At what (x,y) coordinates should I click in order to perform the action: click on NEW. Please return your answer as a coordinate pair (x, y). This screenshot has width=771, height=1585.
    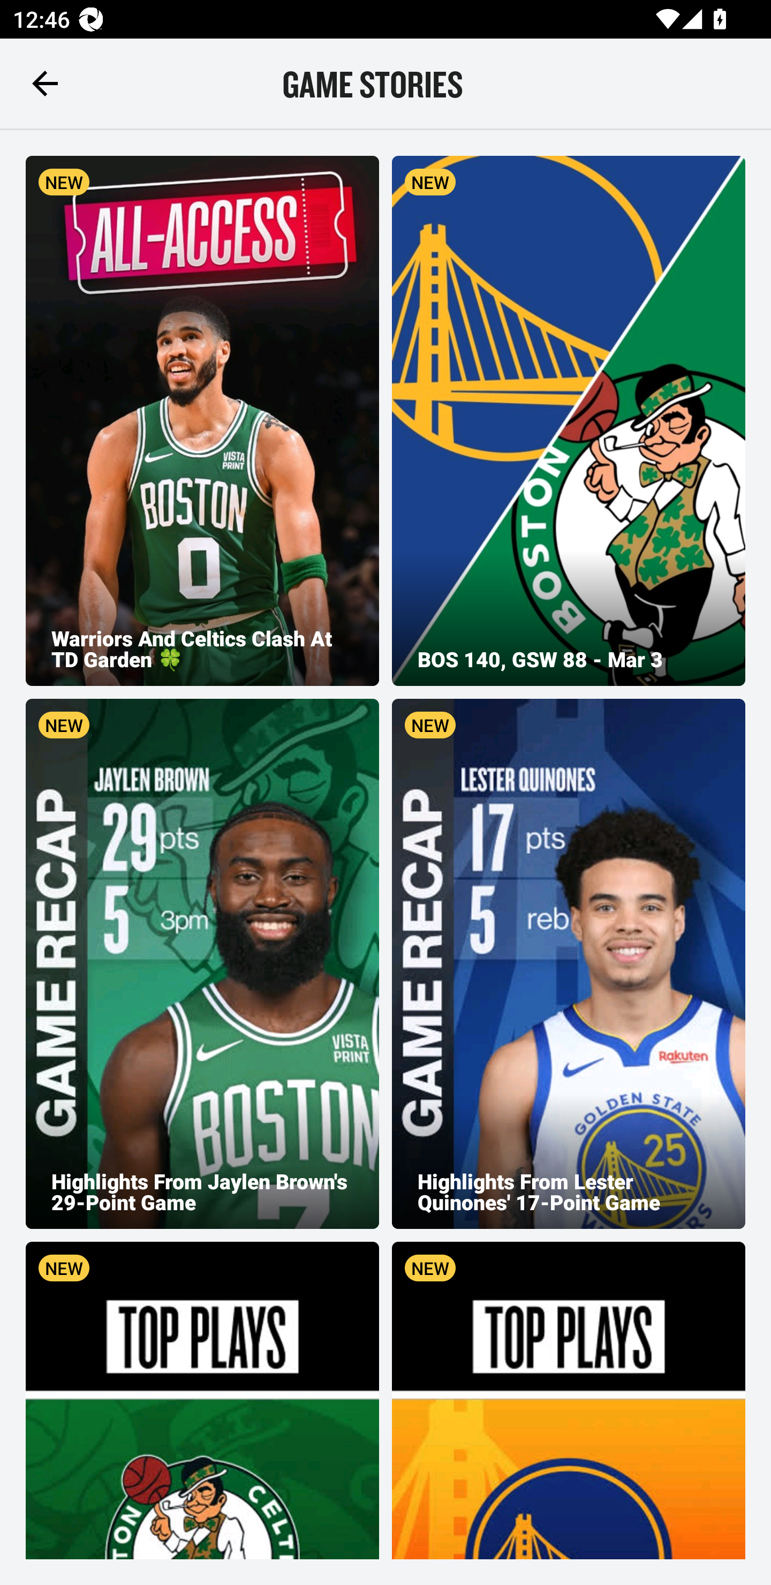
    Looking at the image, I should click on (569, 1400).